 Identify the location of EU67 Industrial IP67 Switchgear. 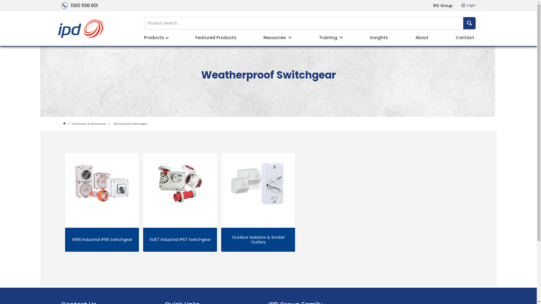
(180, 184).